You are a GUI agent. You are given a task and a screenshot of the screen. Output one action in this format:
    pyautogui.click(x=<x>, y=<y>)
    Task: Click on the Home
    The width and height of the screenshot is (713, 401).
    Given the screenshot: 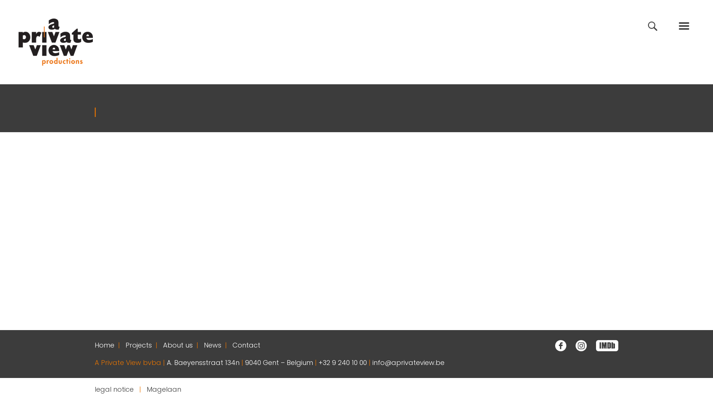 What is the action you would take?
    pyautogui.click(x=105, y=345)
    